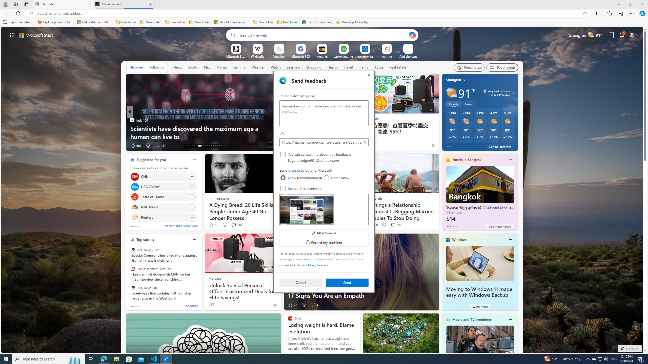 Image resolution: width=648 pixels, height=364 pixels. I want to click on AutomationID: tab-40, so click(217, 146).